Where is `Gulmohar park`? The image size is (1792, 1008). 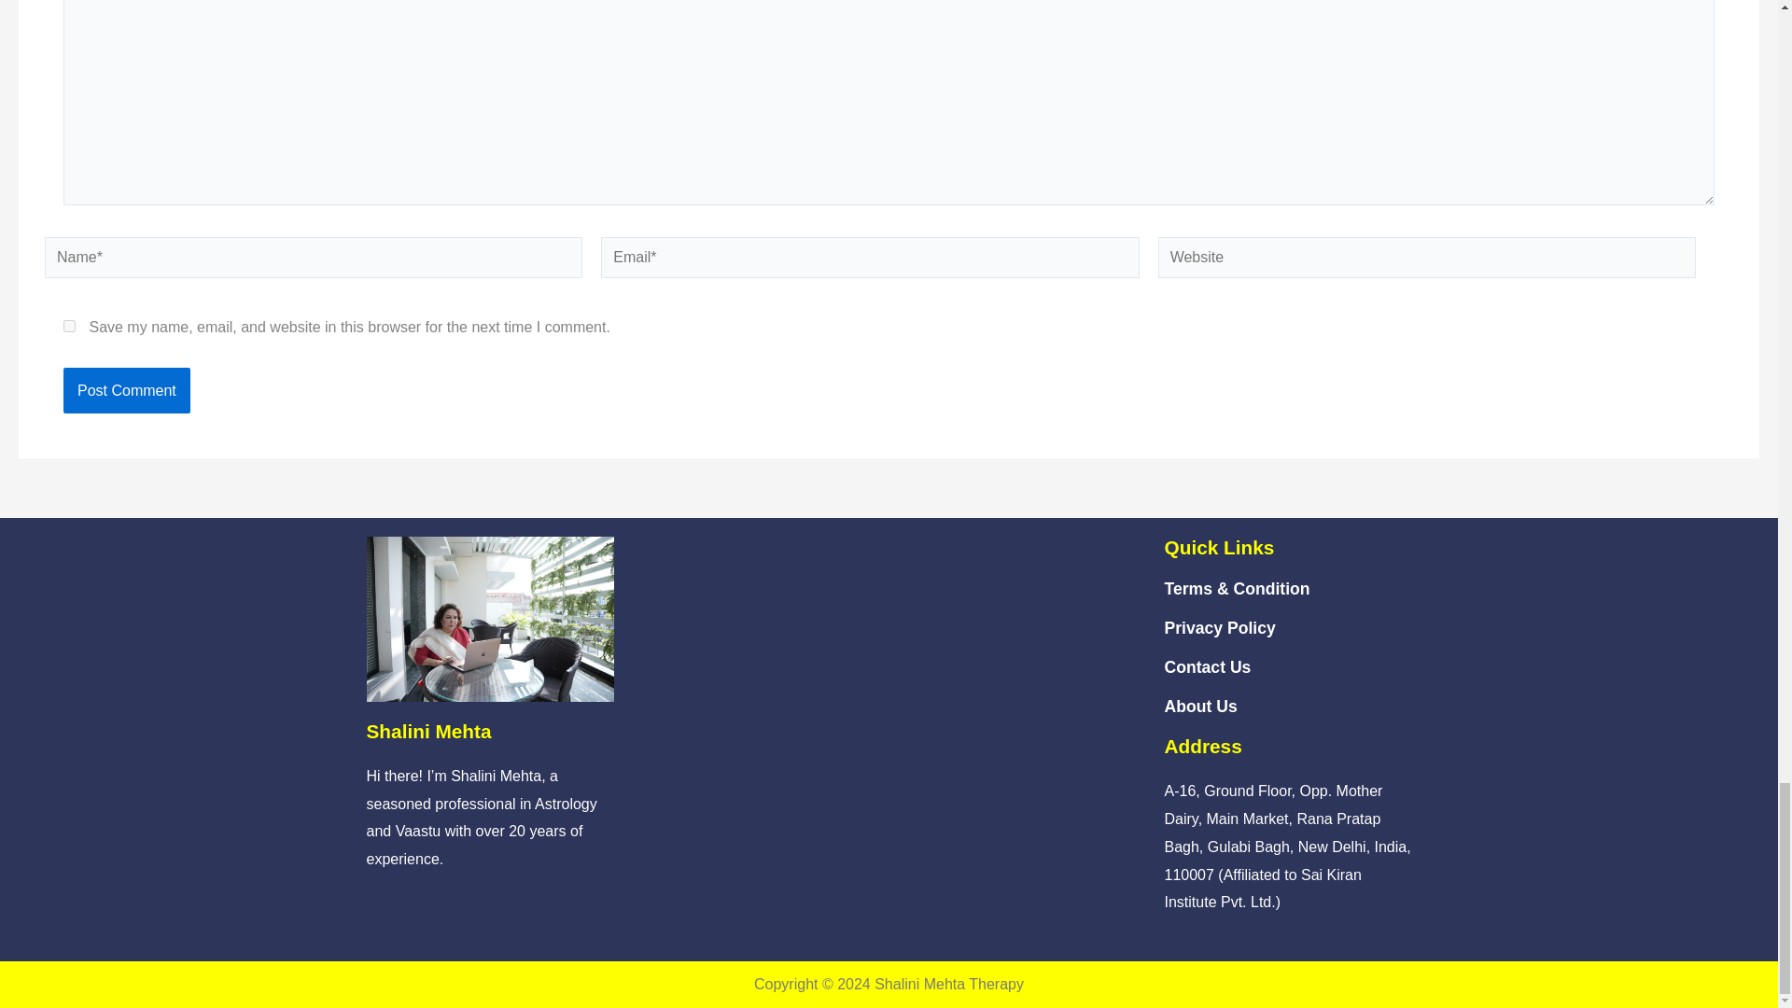
Gulmohar park is located at coordinates (889, 676).